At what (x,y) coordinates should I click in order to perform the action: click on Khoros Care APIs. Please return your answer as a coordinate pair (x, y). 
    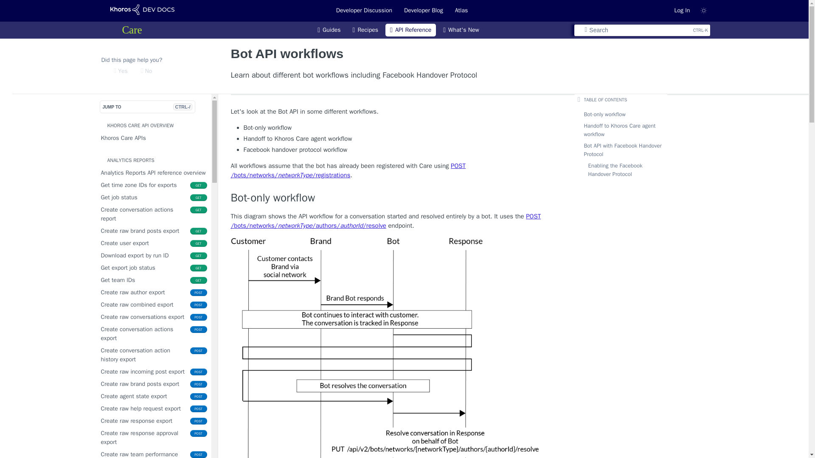
    Looking at the image, I should click on (155, 138).